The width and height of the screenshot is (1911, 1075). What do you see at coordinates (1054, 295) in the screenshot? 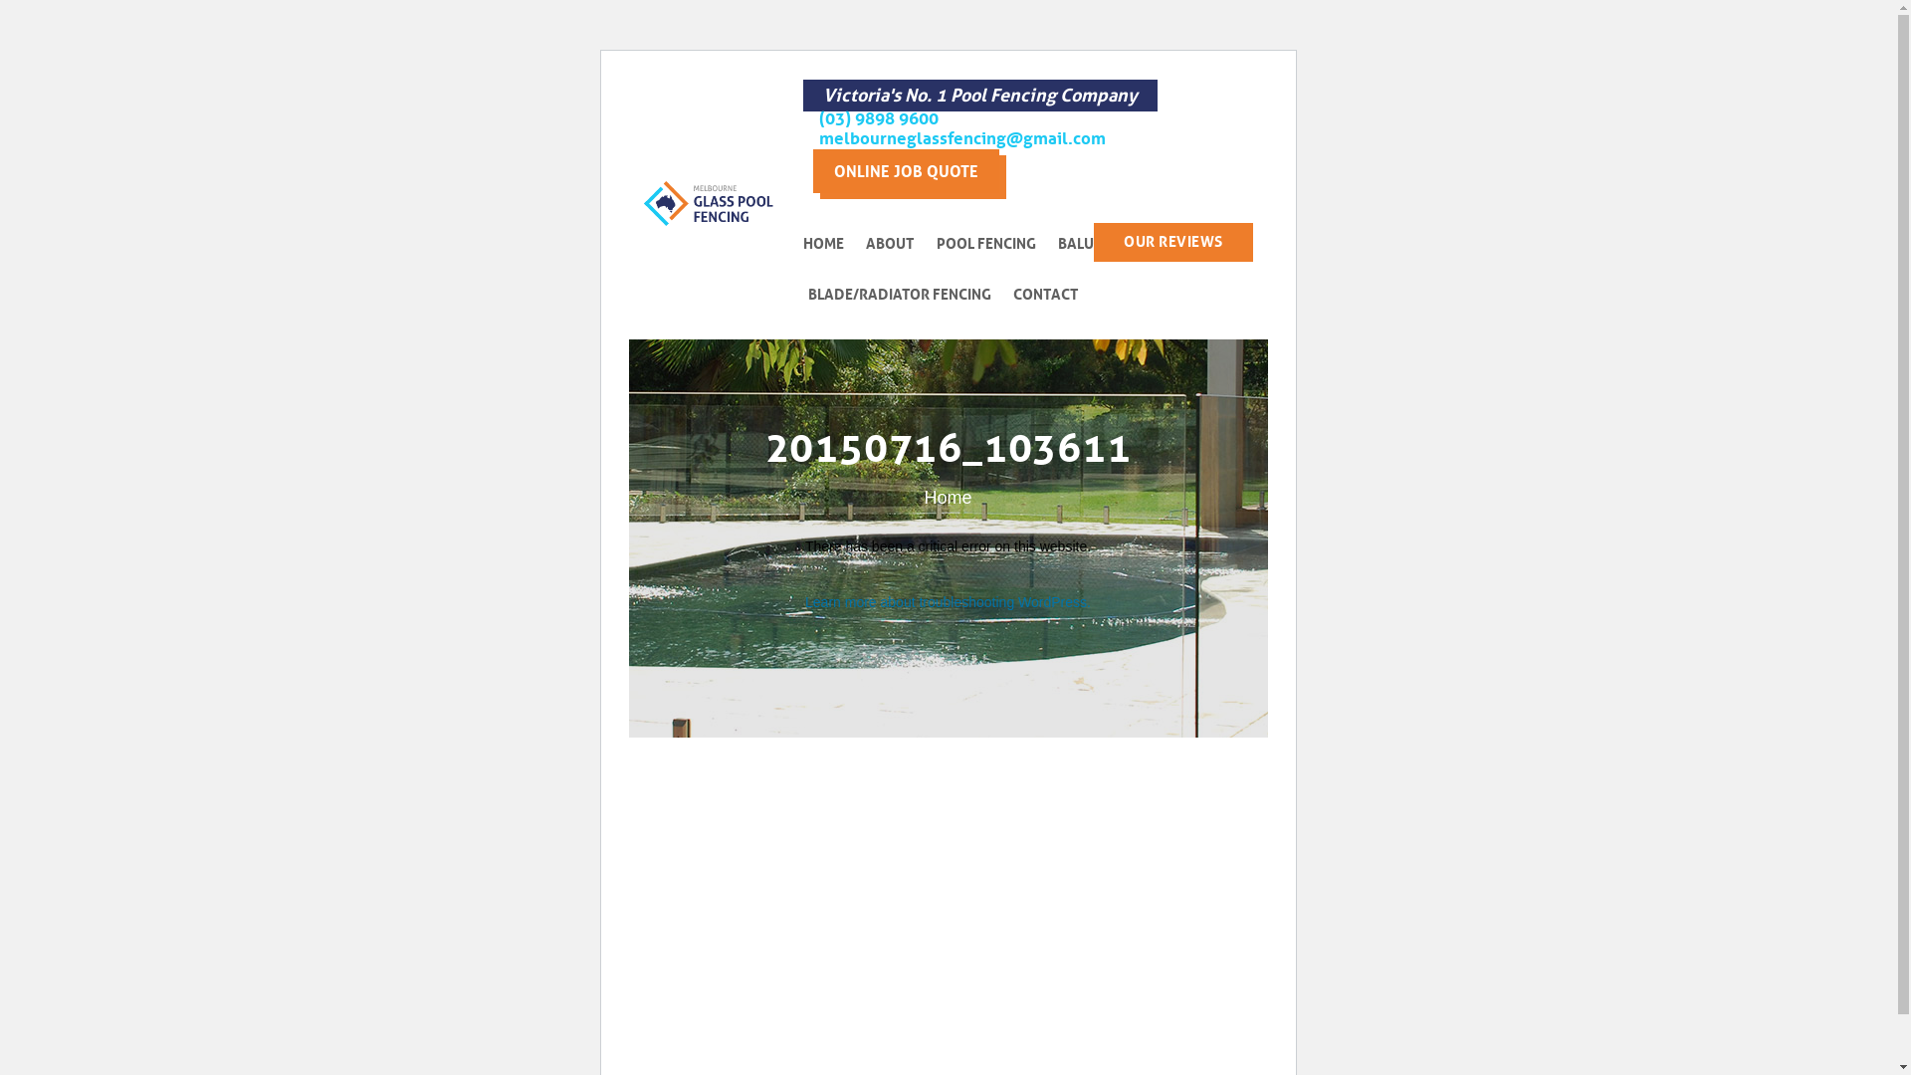
I see `CONTACT` at bounding box center [1054, 295].